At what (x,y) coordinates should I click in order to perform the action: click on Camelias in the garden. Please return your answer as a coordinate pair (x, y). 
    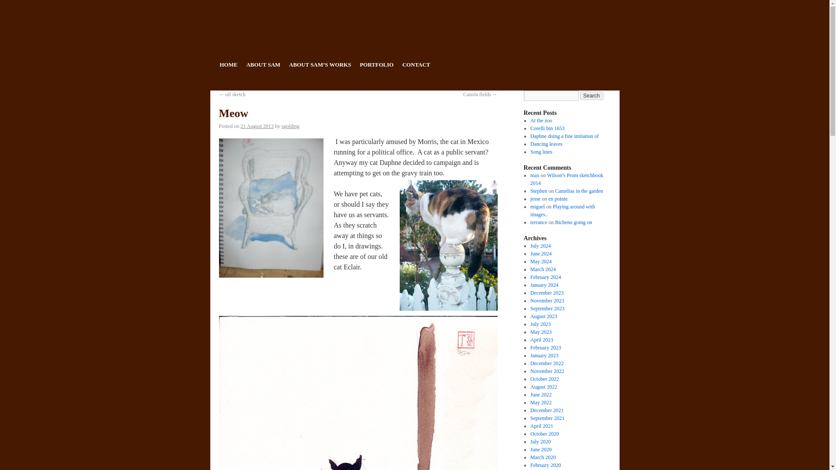
    Looking at the image, I should click on (579, 191).